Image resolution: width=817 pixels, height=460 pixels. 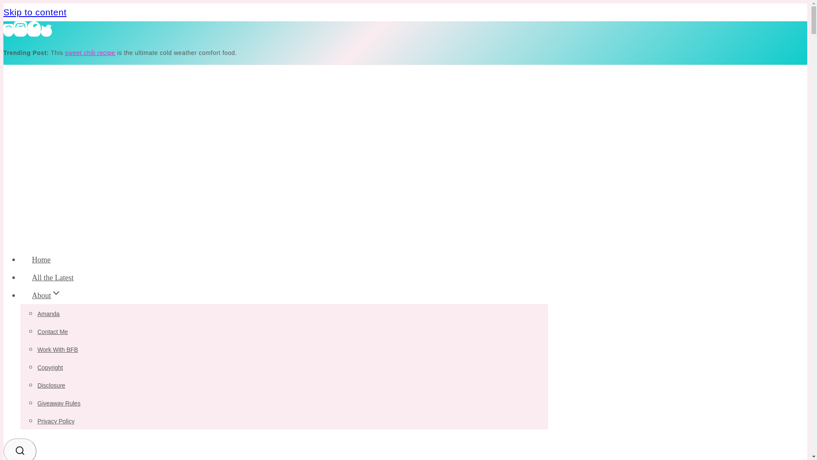 I want to click on Contact Me, so click(x=53, y=332).